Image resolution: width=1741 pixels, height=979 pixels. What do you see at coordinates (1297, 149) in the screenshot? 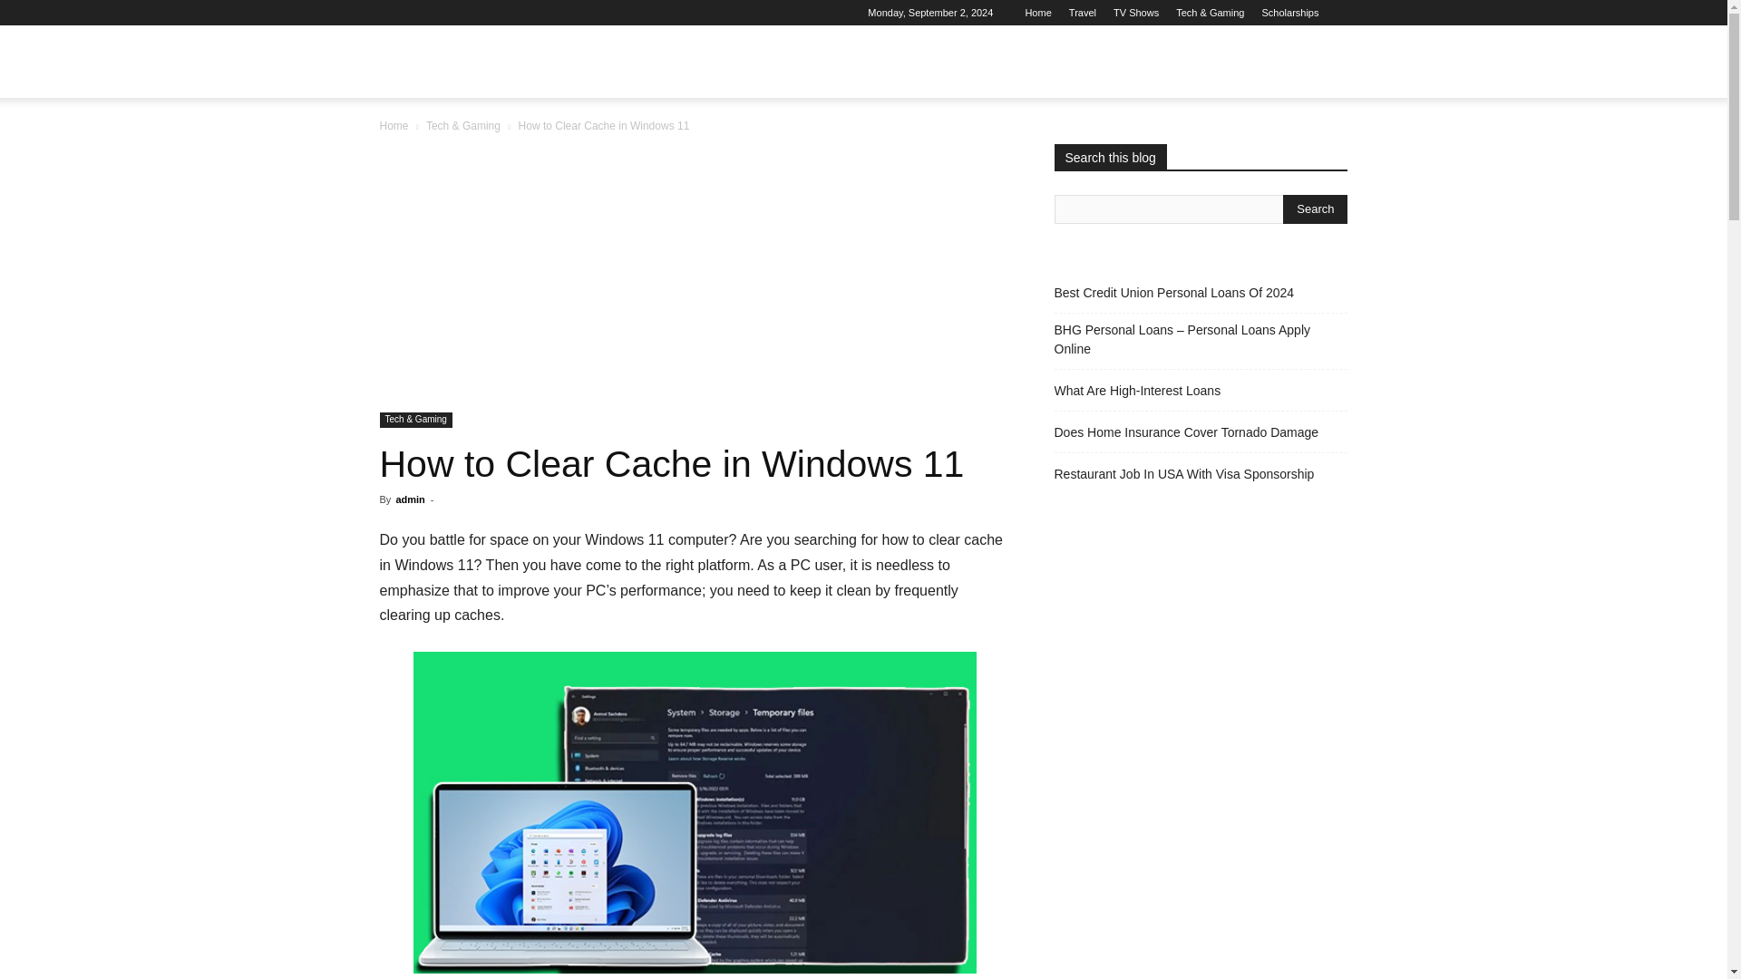
I see `Search` at bounding box center [1297, 149].